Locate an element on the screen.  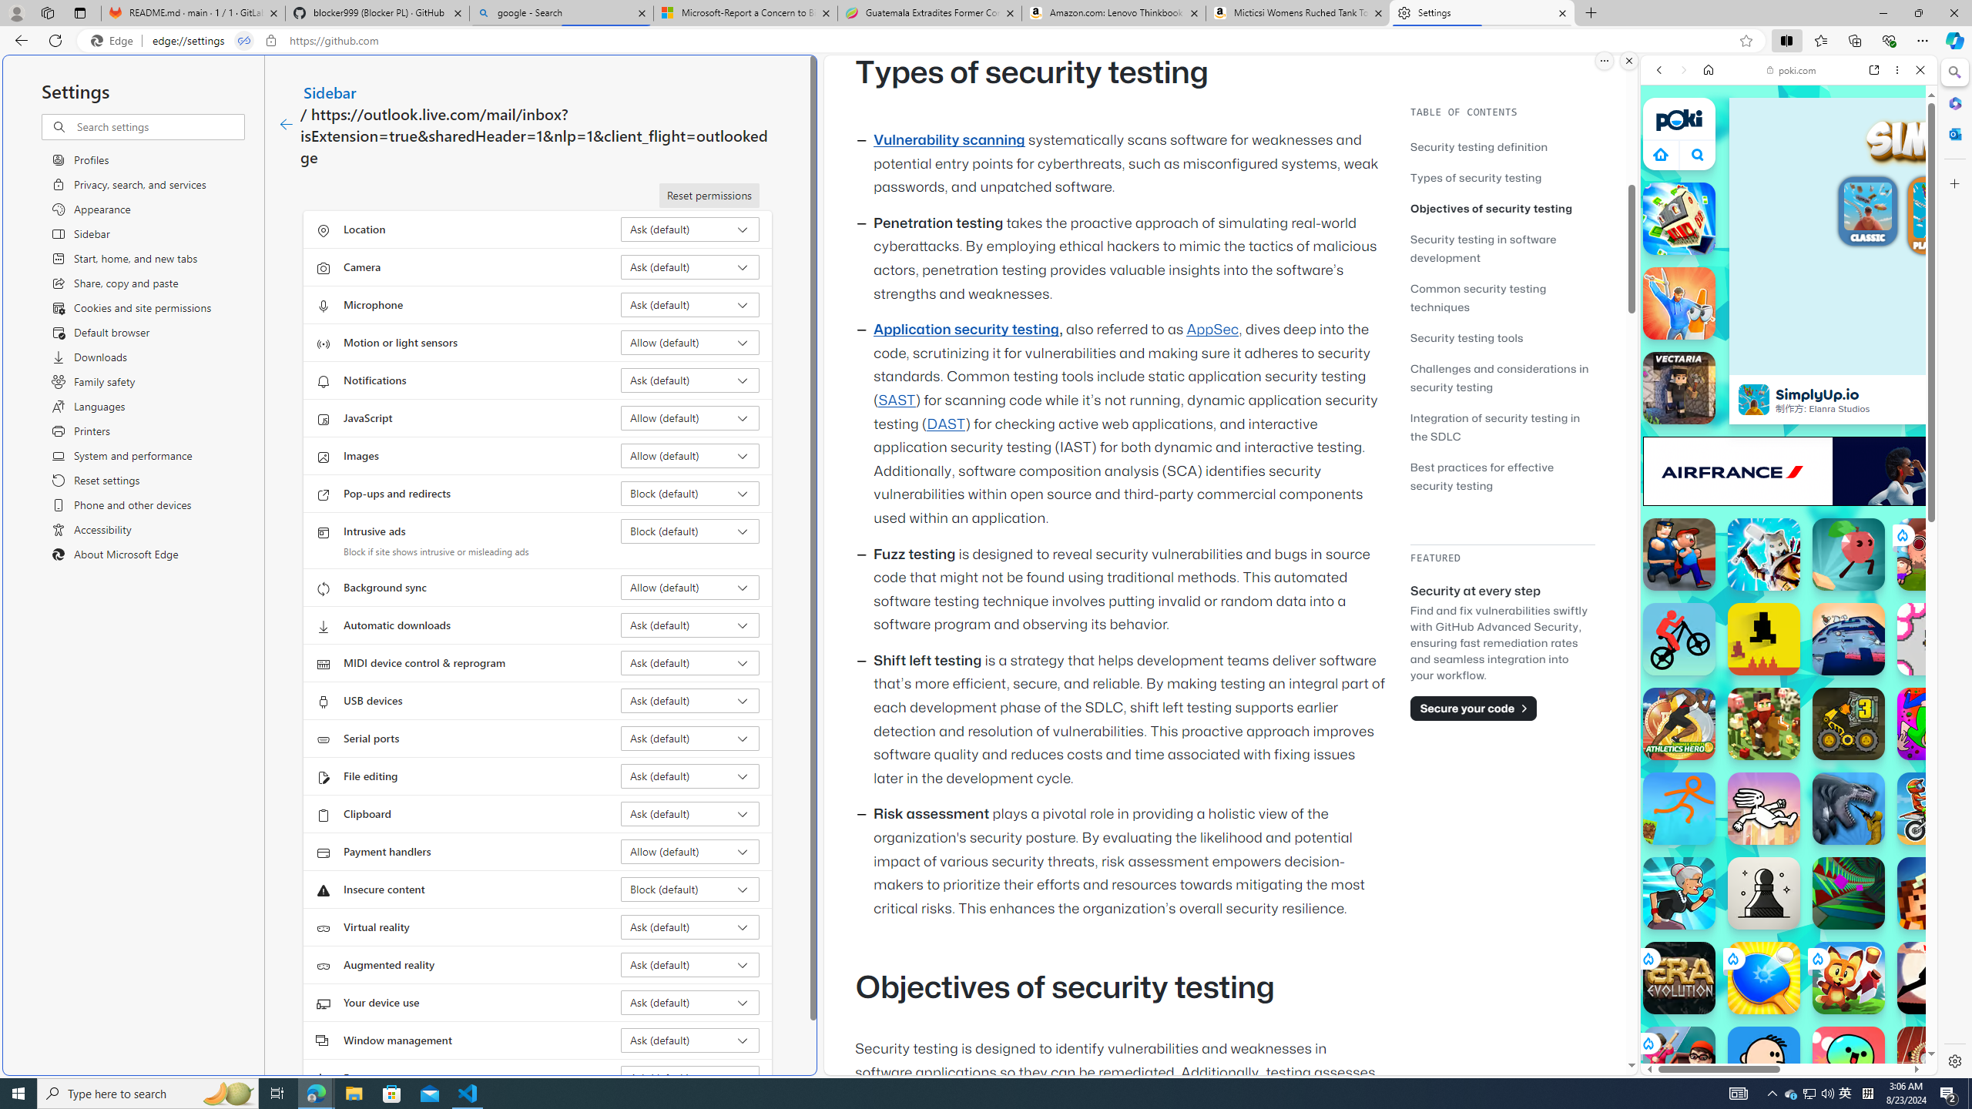
Security testing definition is located at coordinates (1479, 146).